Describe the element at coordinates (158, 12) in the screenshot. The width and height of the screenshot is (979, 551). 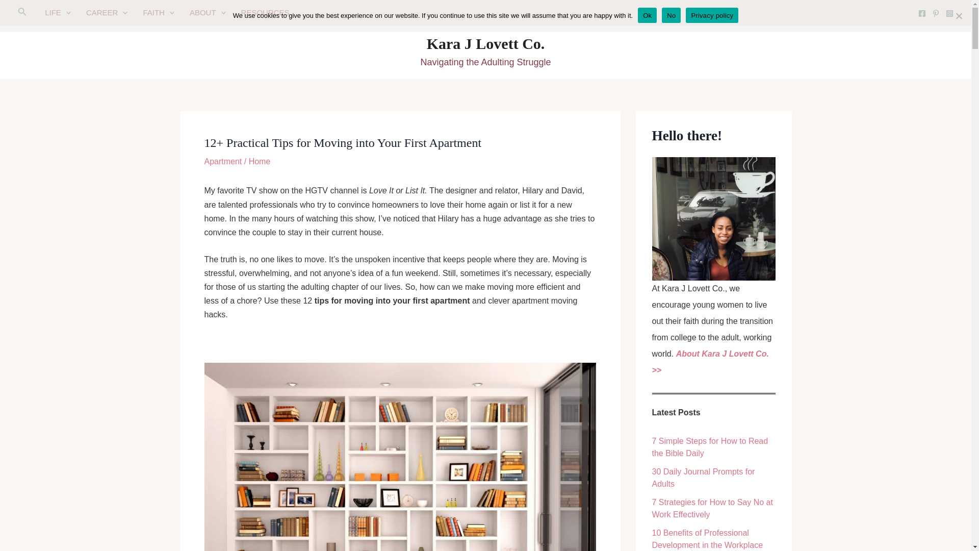
I see `FAITH` at that location.